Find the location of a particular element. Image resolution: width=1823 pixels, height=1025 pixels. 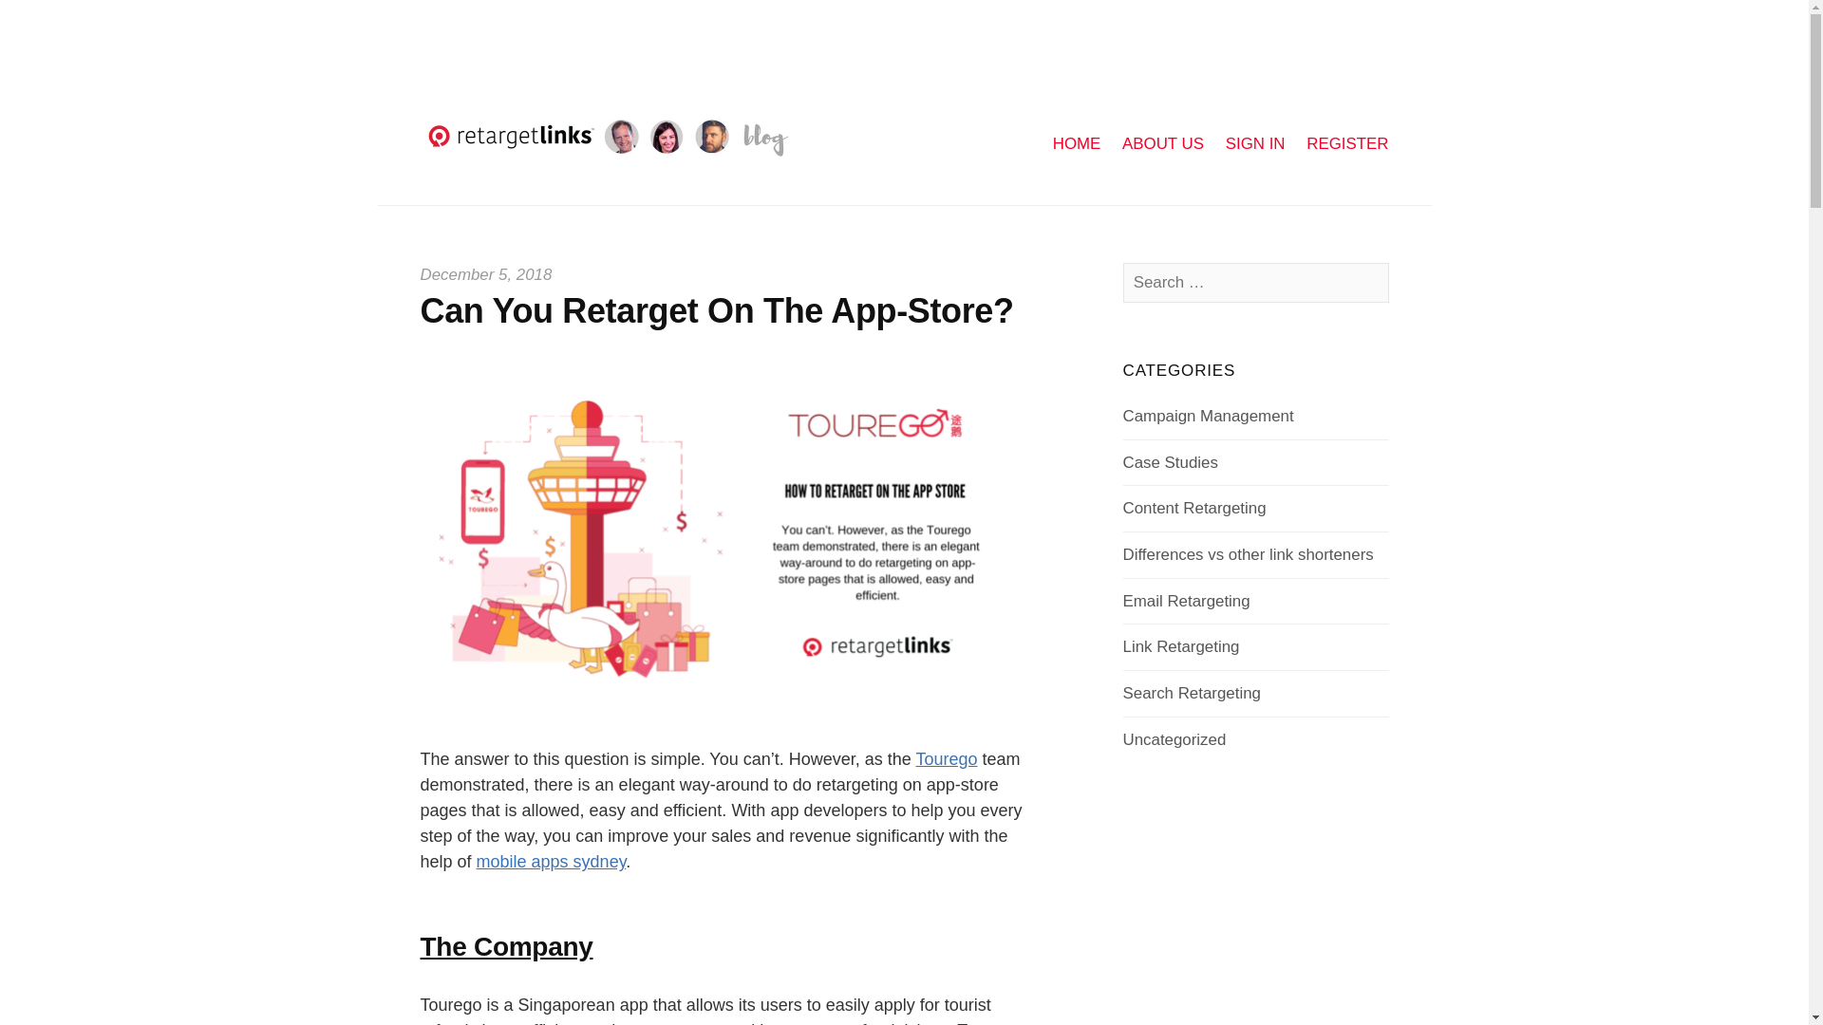

HOME is located at coordinates (1077, 143).